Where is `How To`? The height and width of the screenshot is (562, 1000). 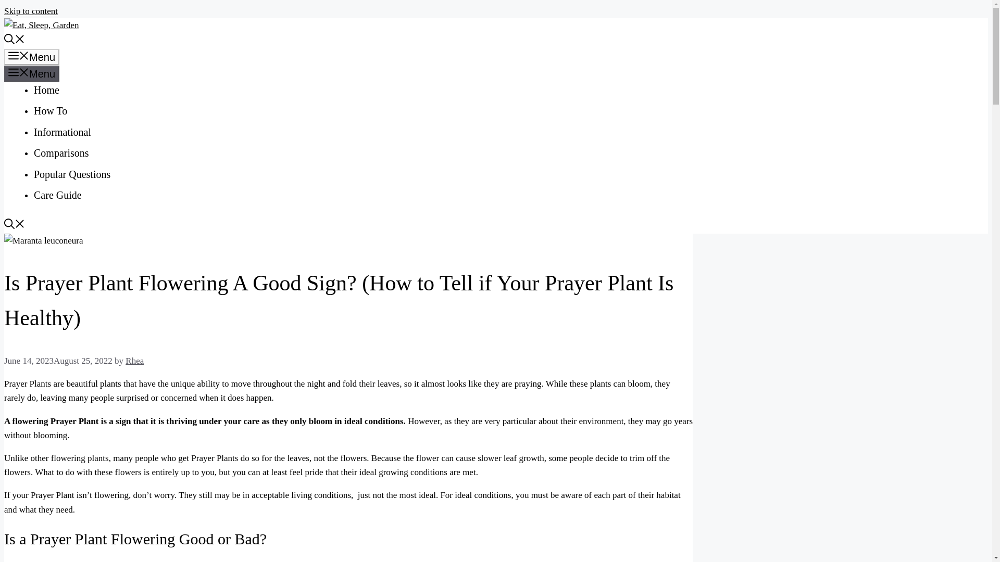 How To is located at coordinates (50, 110).